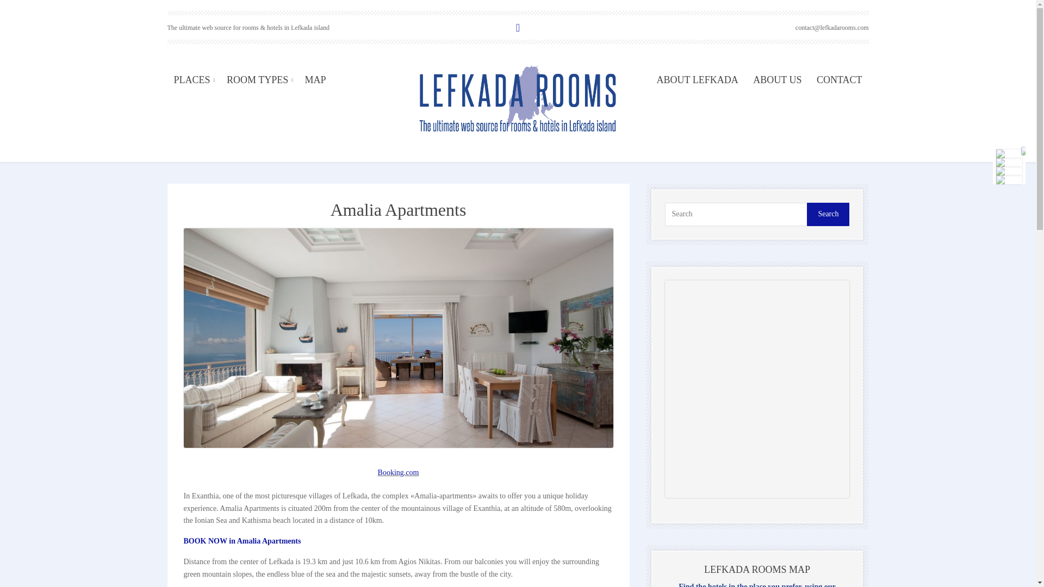 The width and height of the screenshot is (1044, 587). Describe the element at coordinates (1009, 179) in the screenshot. I see `Mail us` at that location.